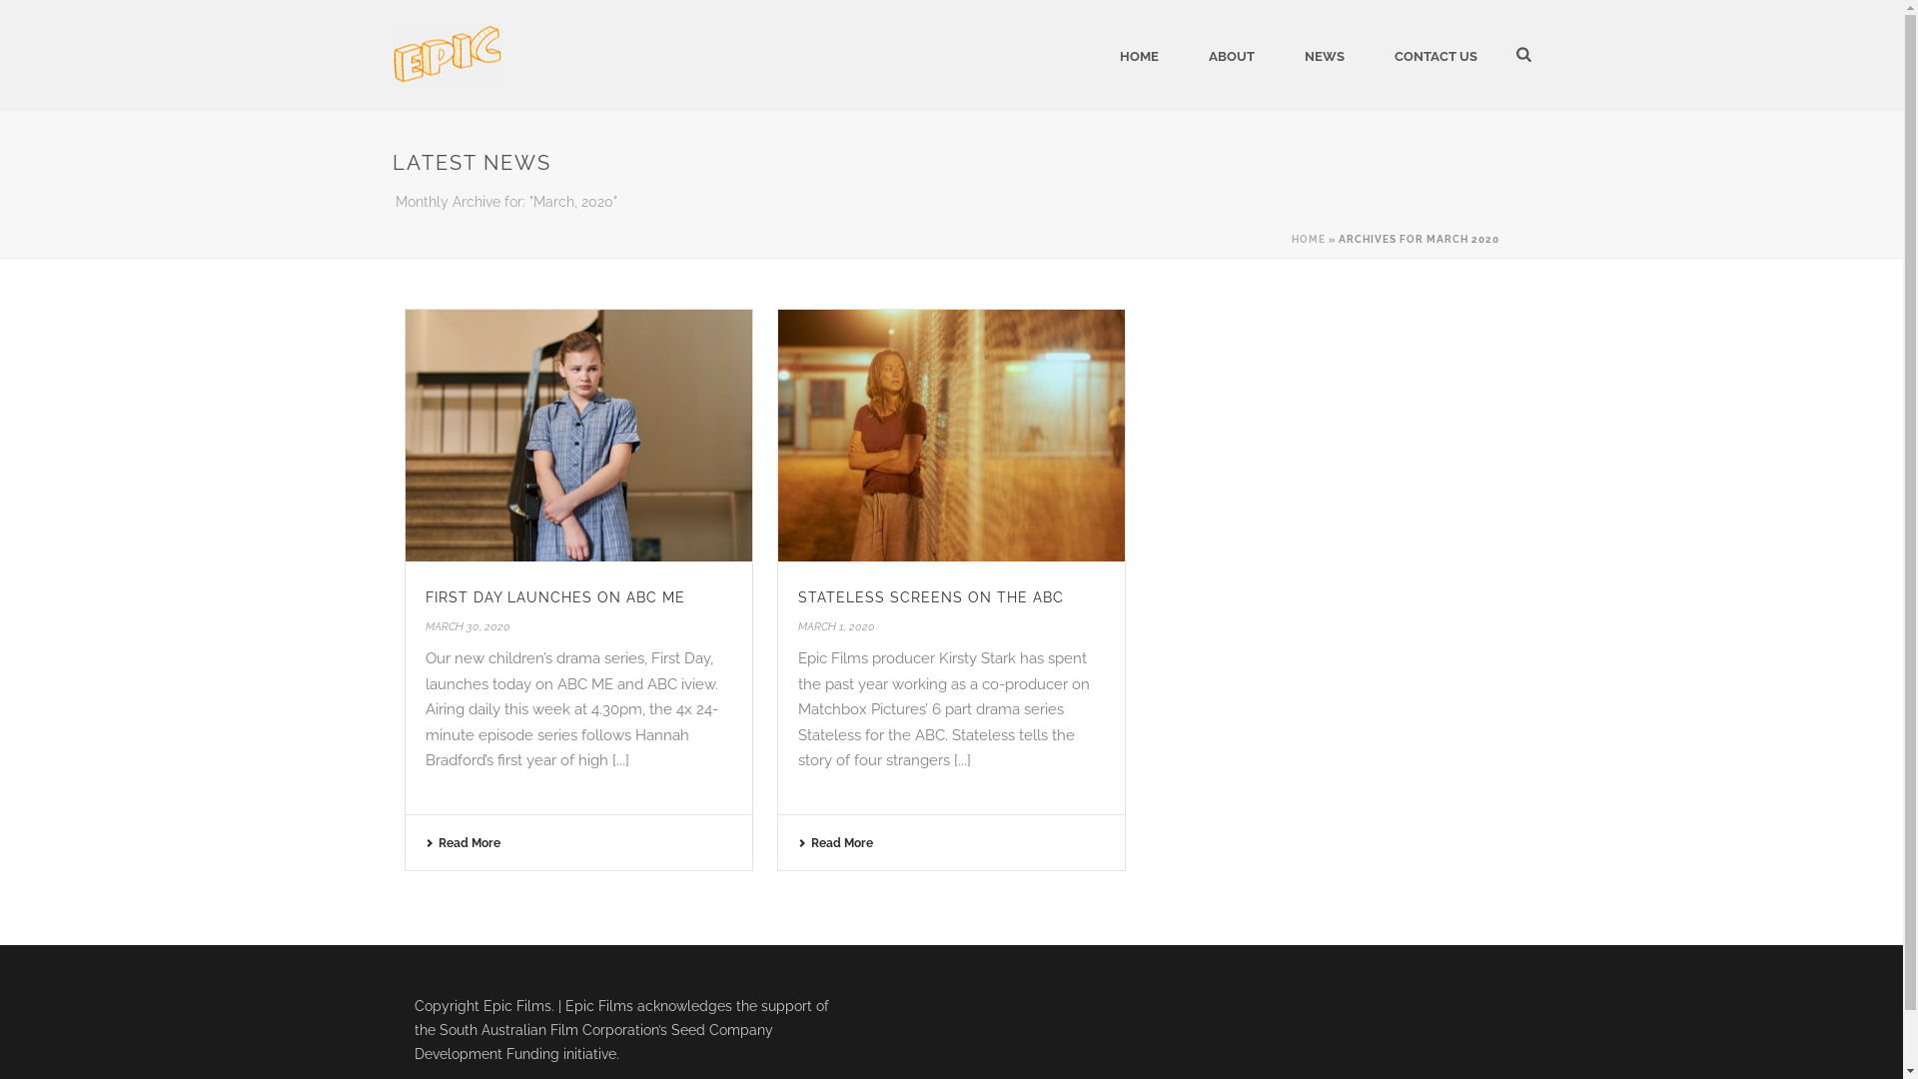  Describe the element at coordinates (579, 436) in the screenshot. I see ` ` at that location.